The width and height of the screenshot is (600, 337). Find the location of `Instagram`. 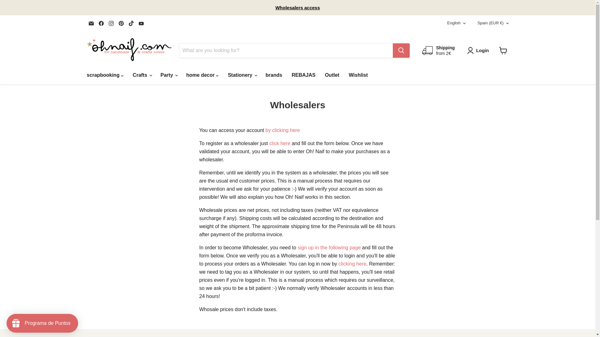

Instagram is located at coordinates (111, 23).